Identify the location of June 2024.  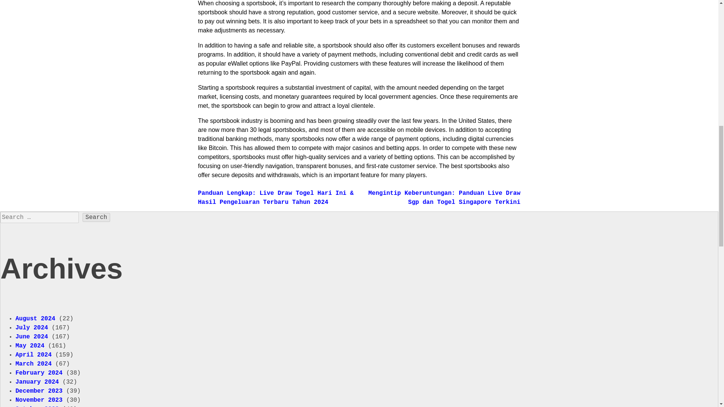
(31, 337).